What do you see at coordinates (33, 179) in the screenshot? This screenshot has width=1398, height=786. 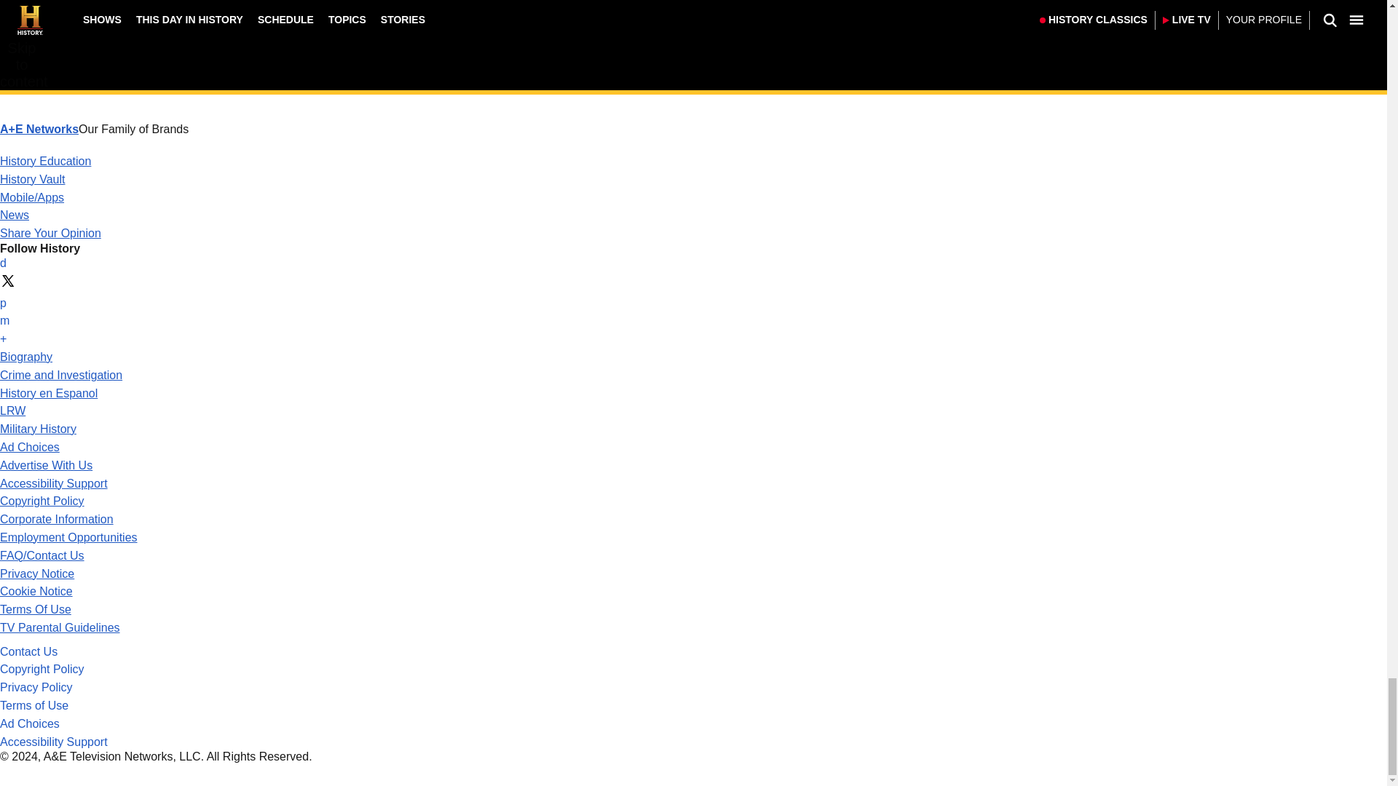 I see `Visit History Vault` at bounding box center [33, 179].